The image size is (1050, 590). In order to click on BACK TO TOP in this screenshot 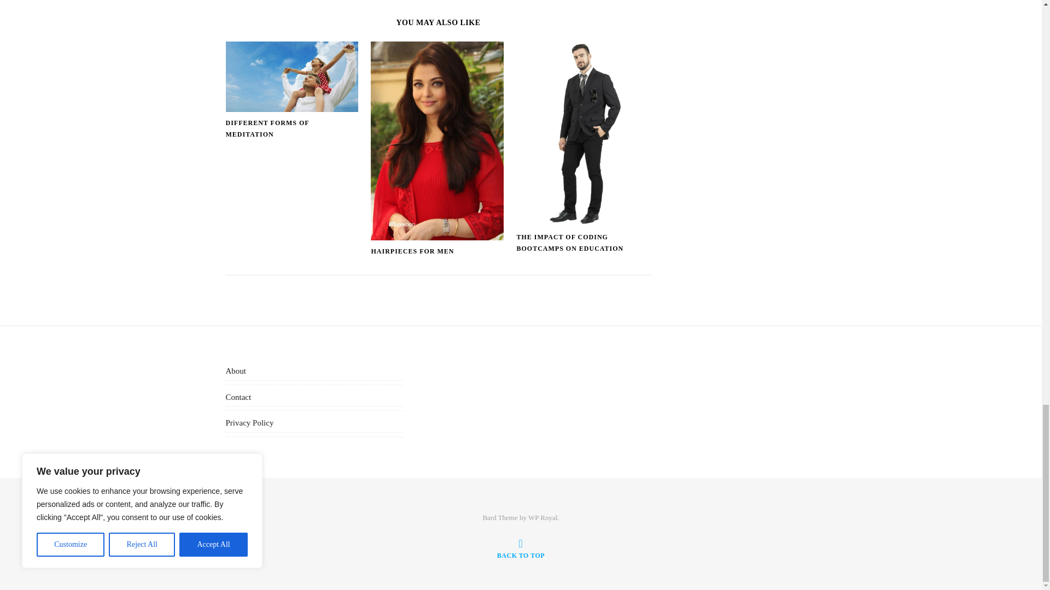, I will do `click(521, 548)`.